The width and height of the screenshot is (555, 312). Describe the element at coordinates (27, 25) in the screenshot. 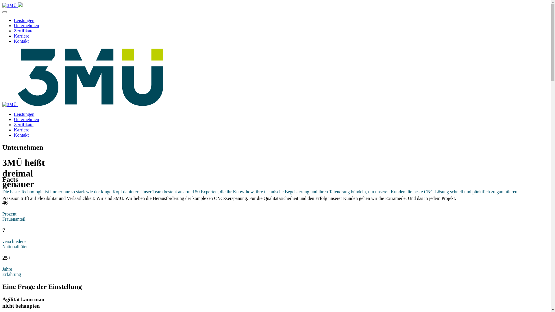

I see `Unternehmen` at that location.